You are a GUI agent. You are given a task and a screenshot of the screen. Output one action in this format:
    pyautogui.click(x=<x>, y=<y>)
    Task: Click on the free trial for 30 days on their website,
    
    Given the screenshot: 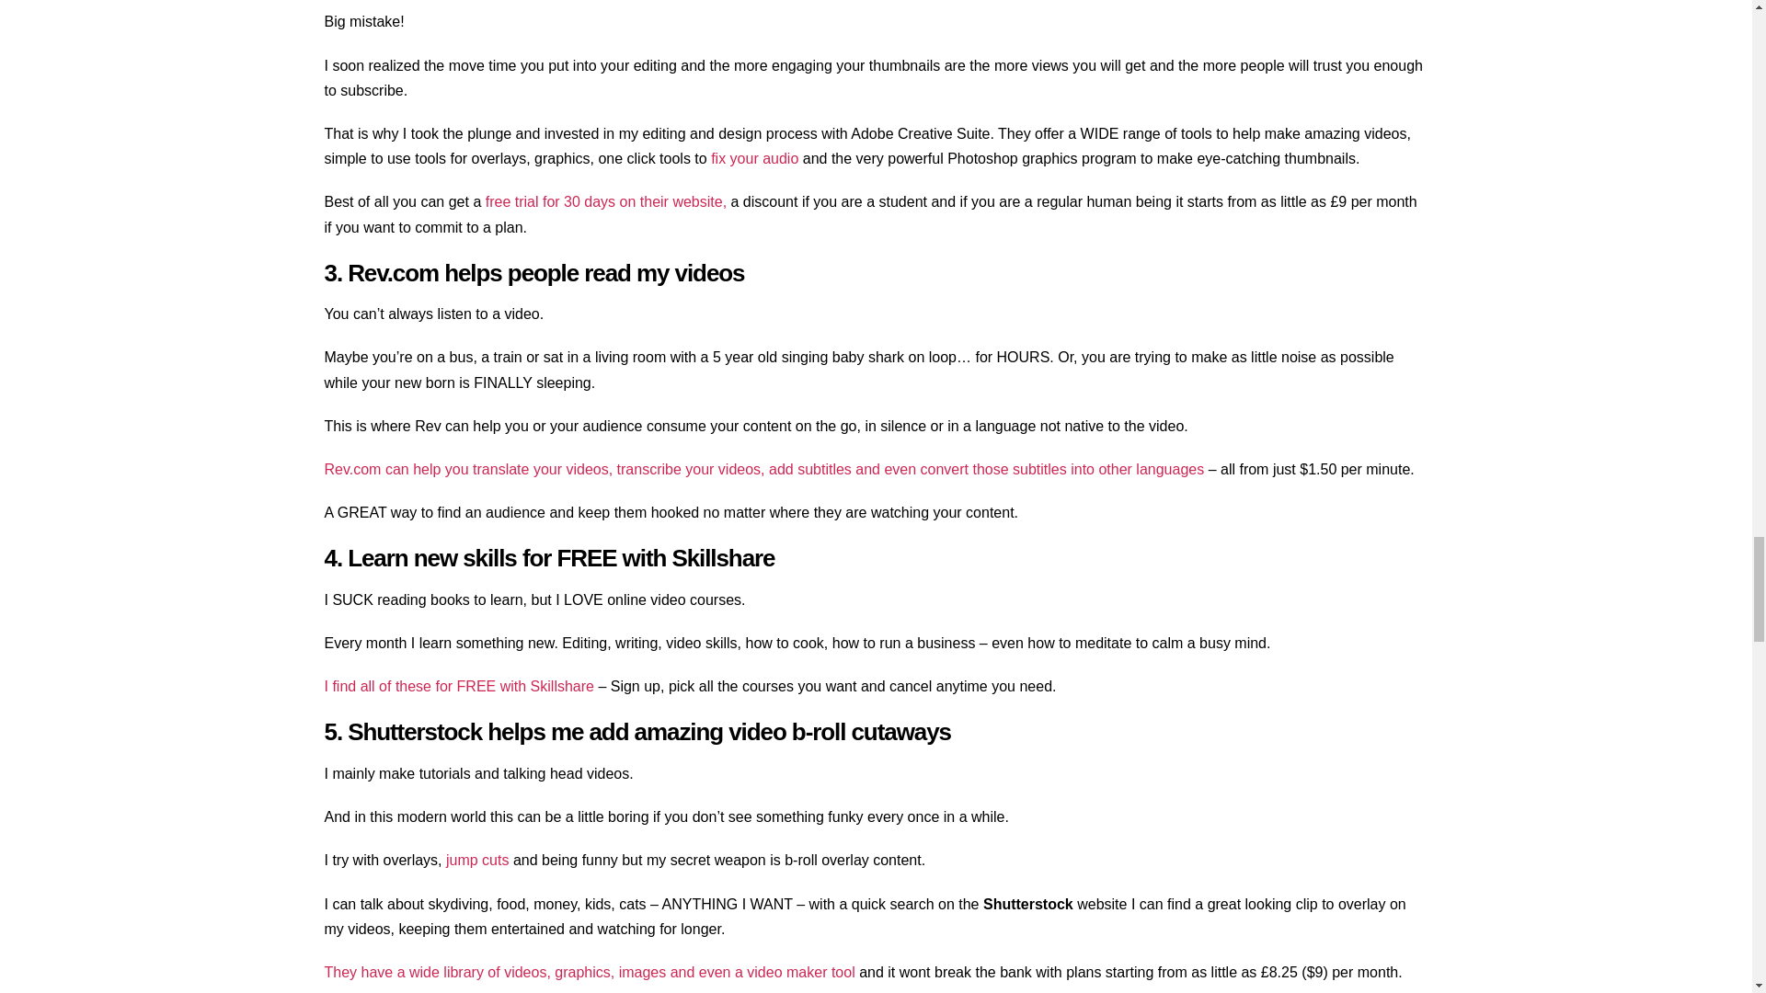 What is the action you would take?
    pyautogui.click(x=605, y=200)
    